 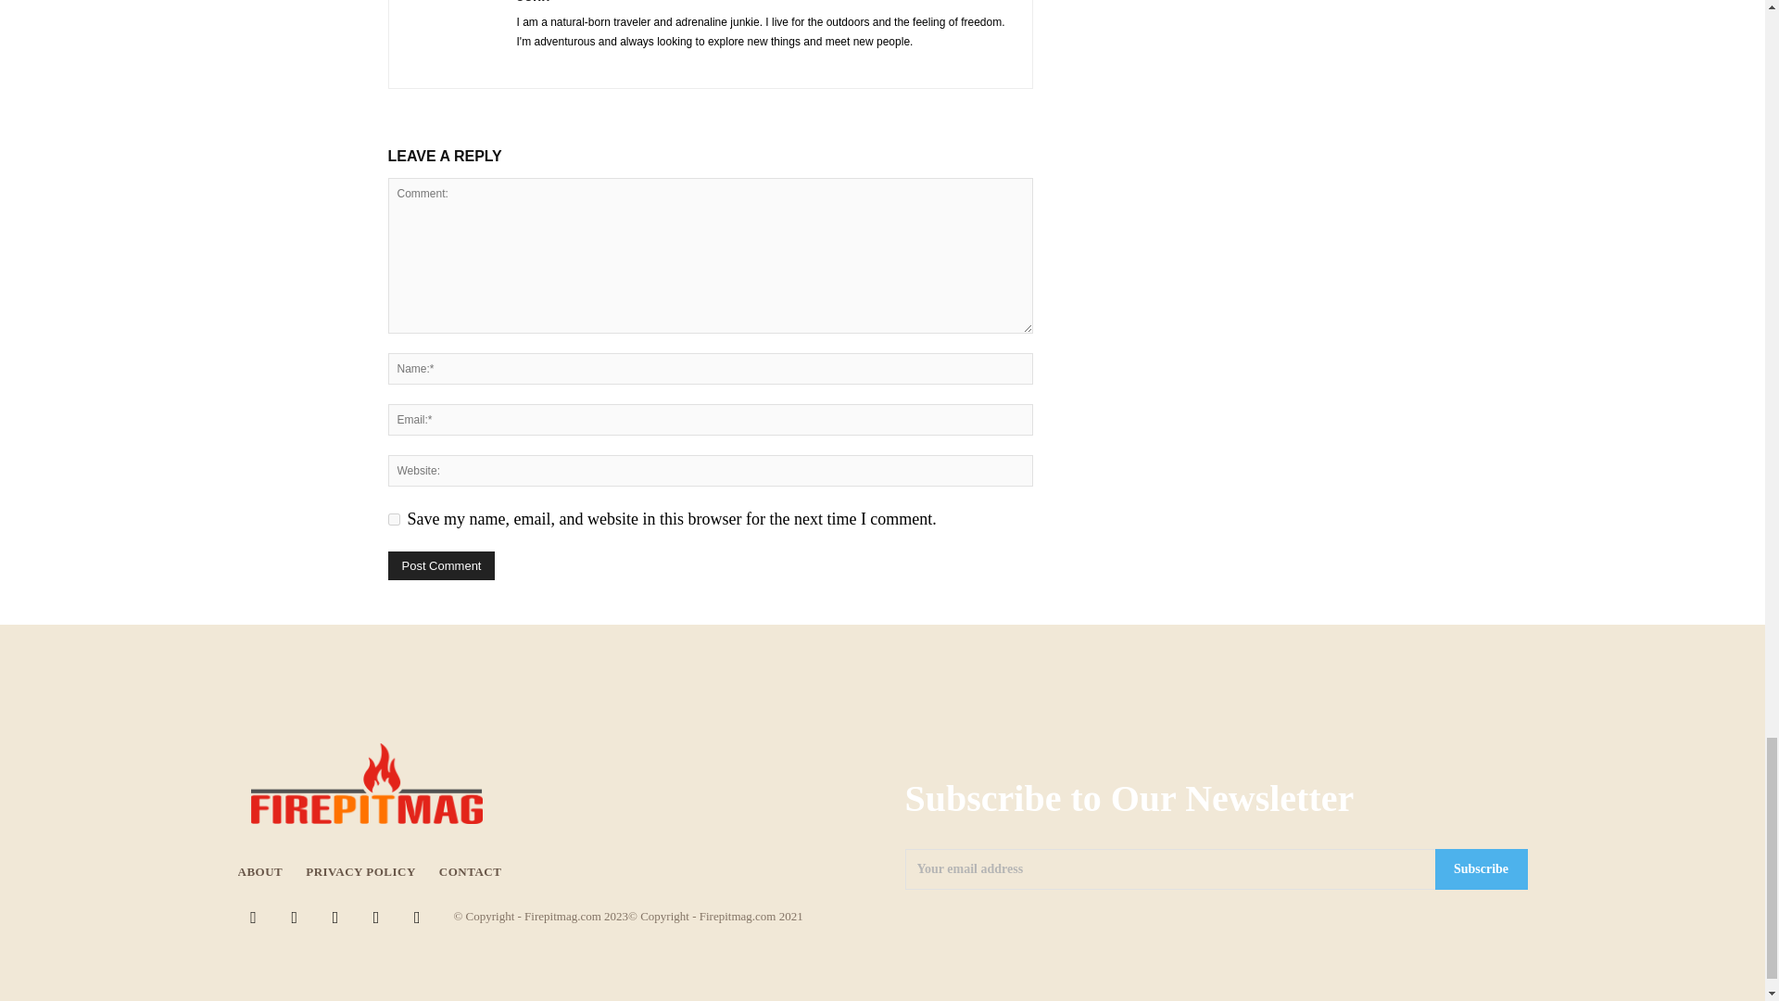 I want to click on Post Comment, so click(x=441, y=565).